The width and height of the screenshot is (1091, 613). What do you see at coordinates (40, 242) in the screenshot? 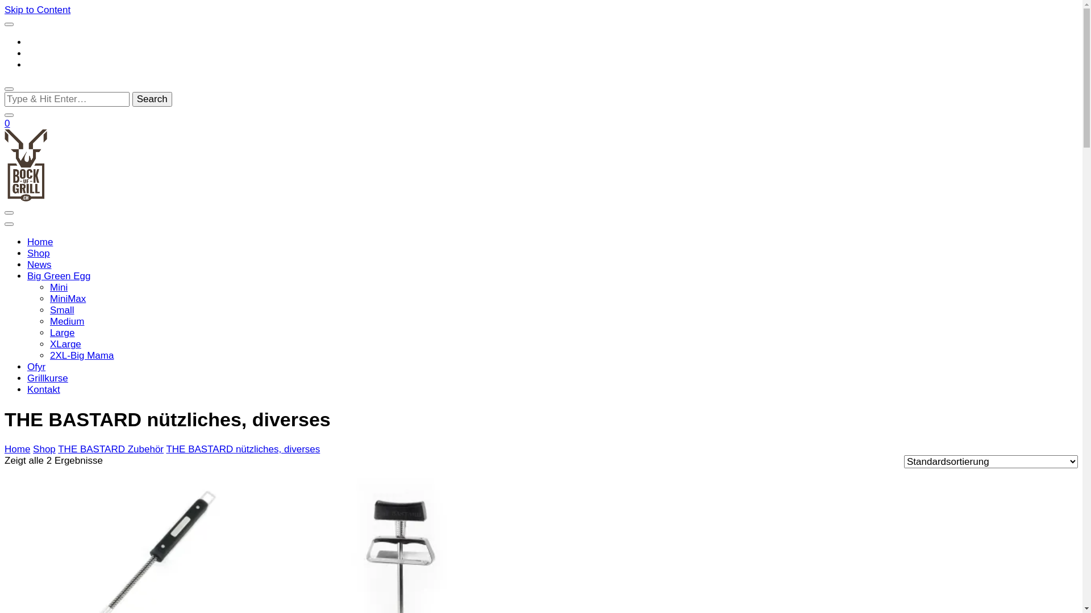
I see `Home` at bounding box center [40, 242].